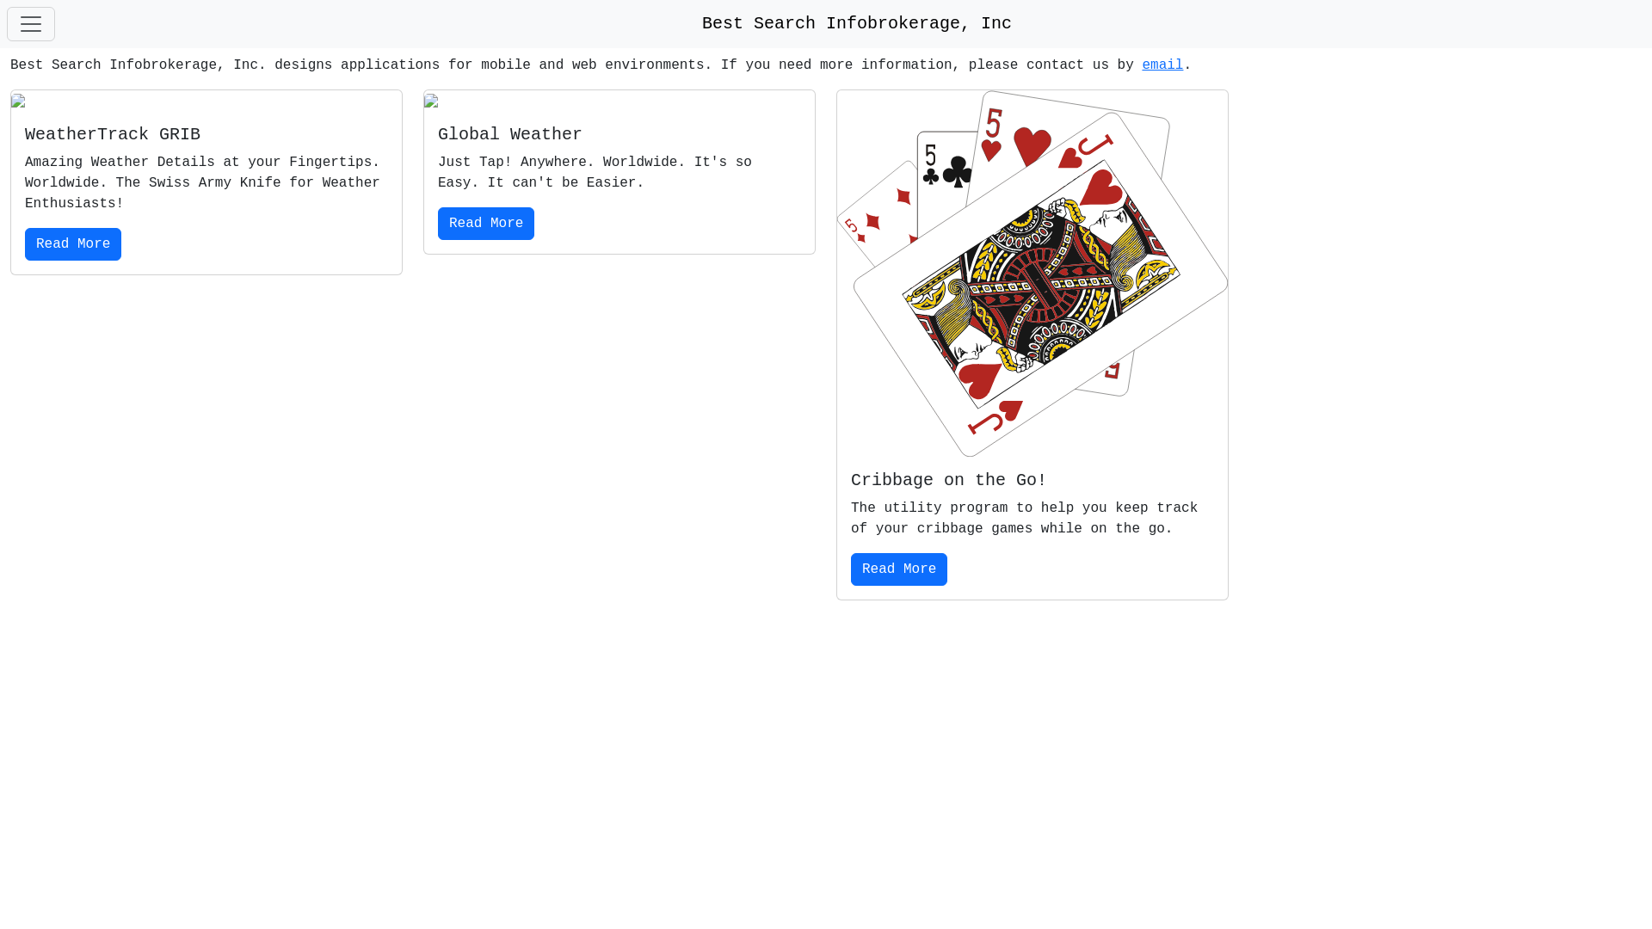 The width and height of the screenshot is (1652, 929). I want to click on Read More, so click(485, 224).